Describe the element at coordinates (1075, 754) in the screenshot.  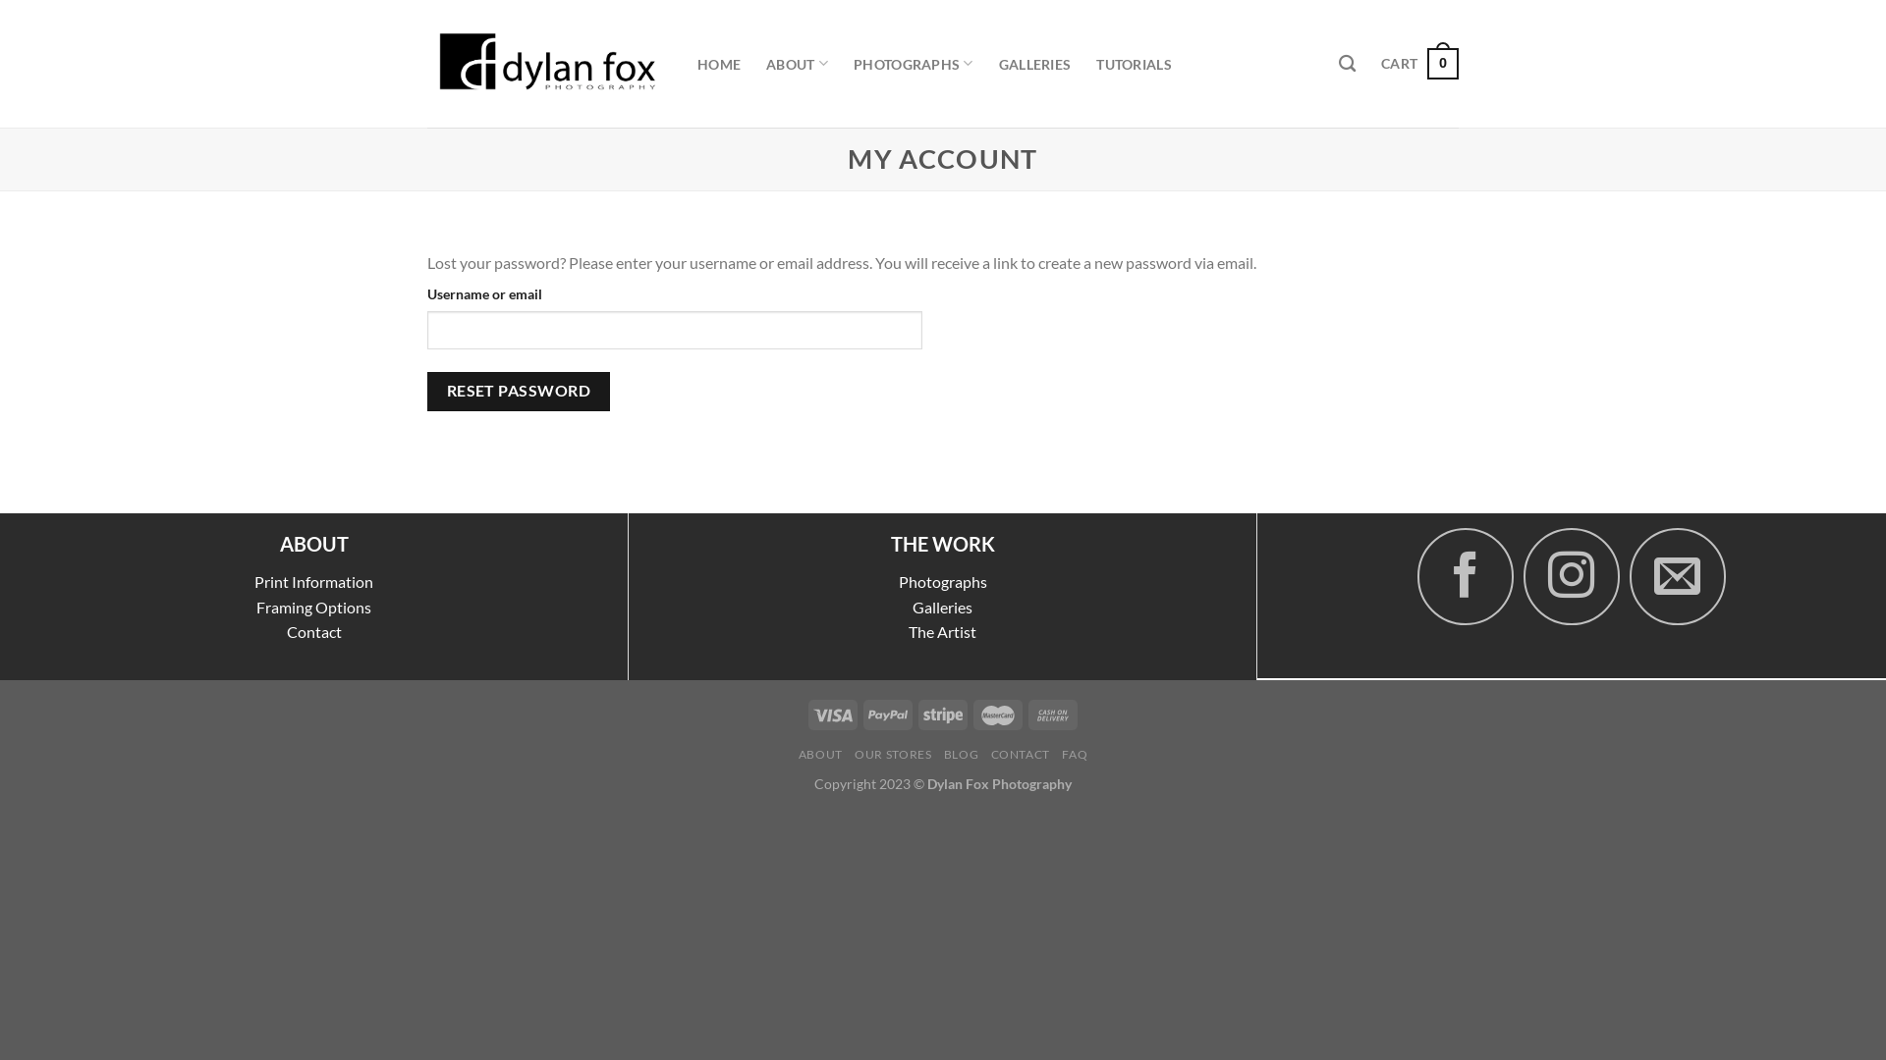
I see `FAQ` at that location.